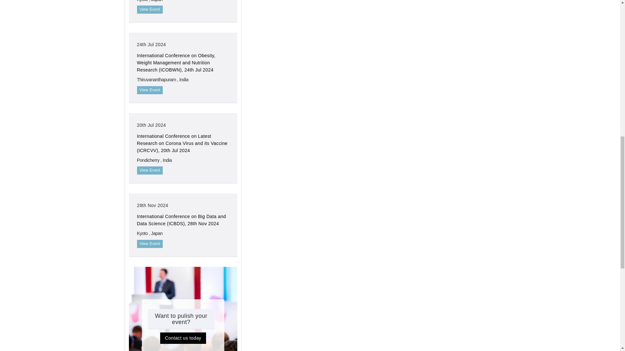  I want to click on View Event, so click(150, 170).